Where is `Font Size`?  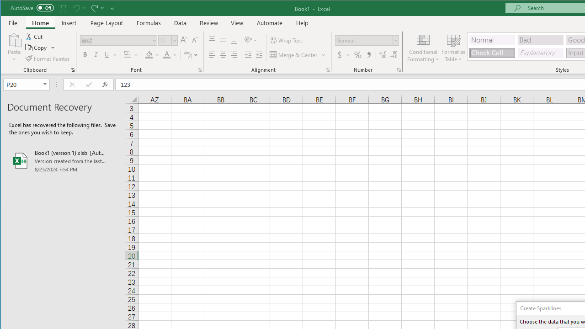 Font Size is located at coordinates (165, 40).